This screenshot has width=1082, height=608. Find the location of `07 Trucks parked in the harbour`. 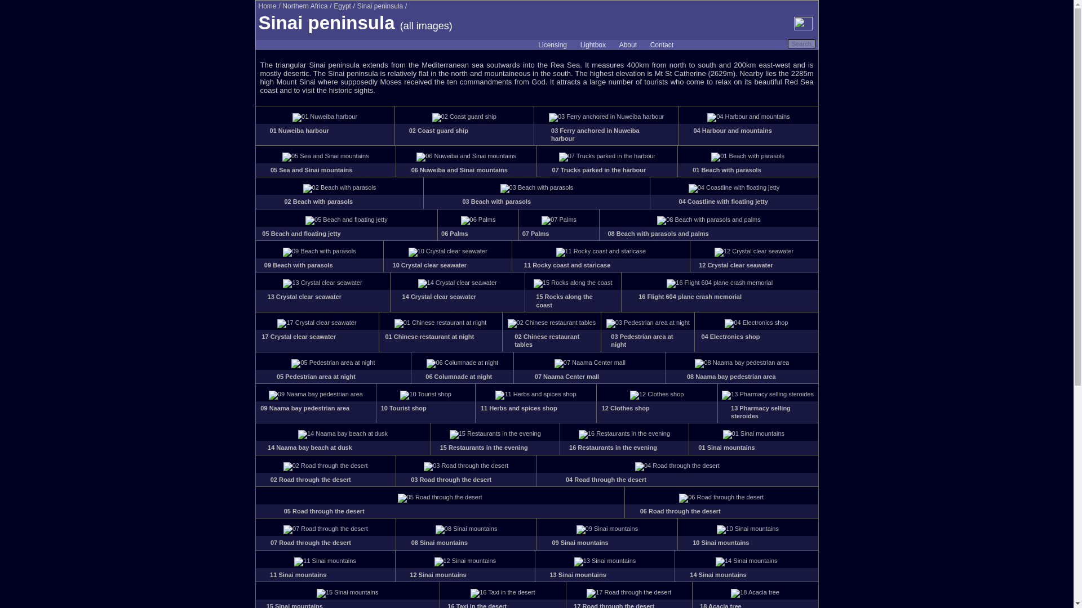

07 Trucks parked in the harbour is located at coordinates (598, 169).